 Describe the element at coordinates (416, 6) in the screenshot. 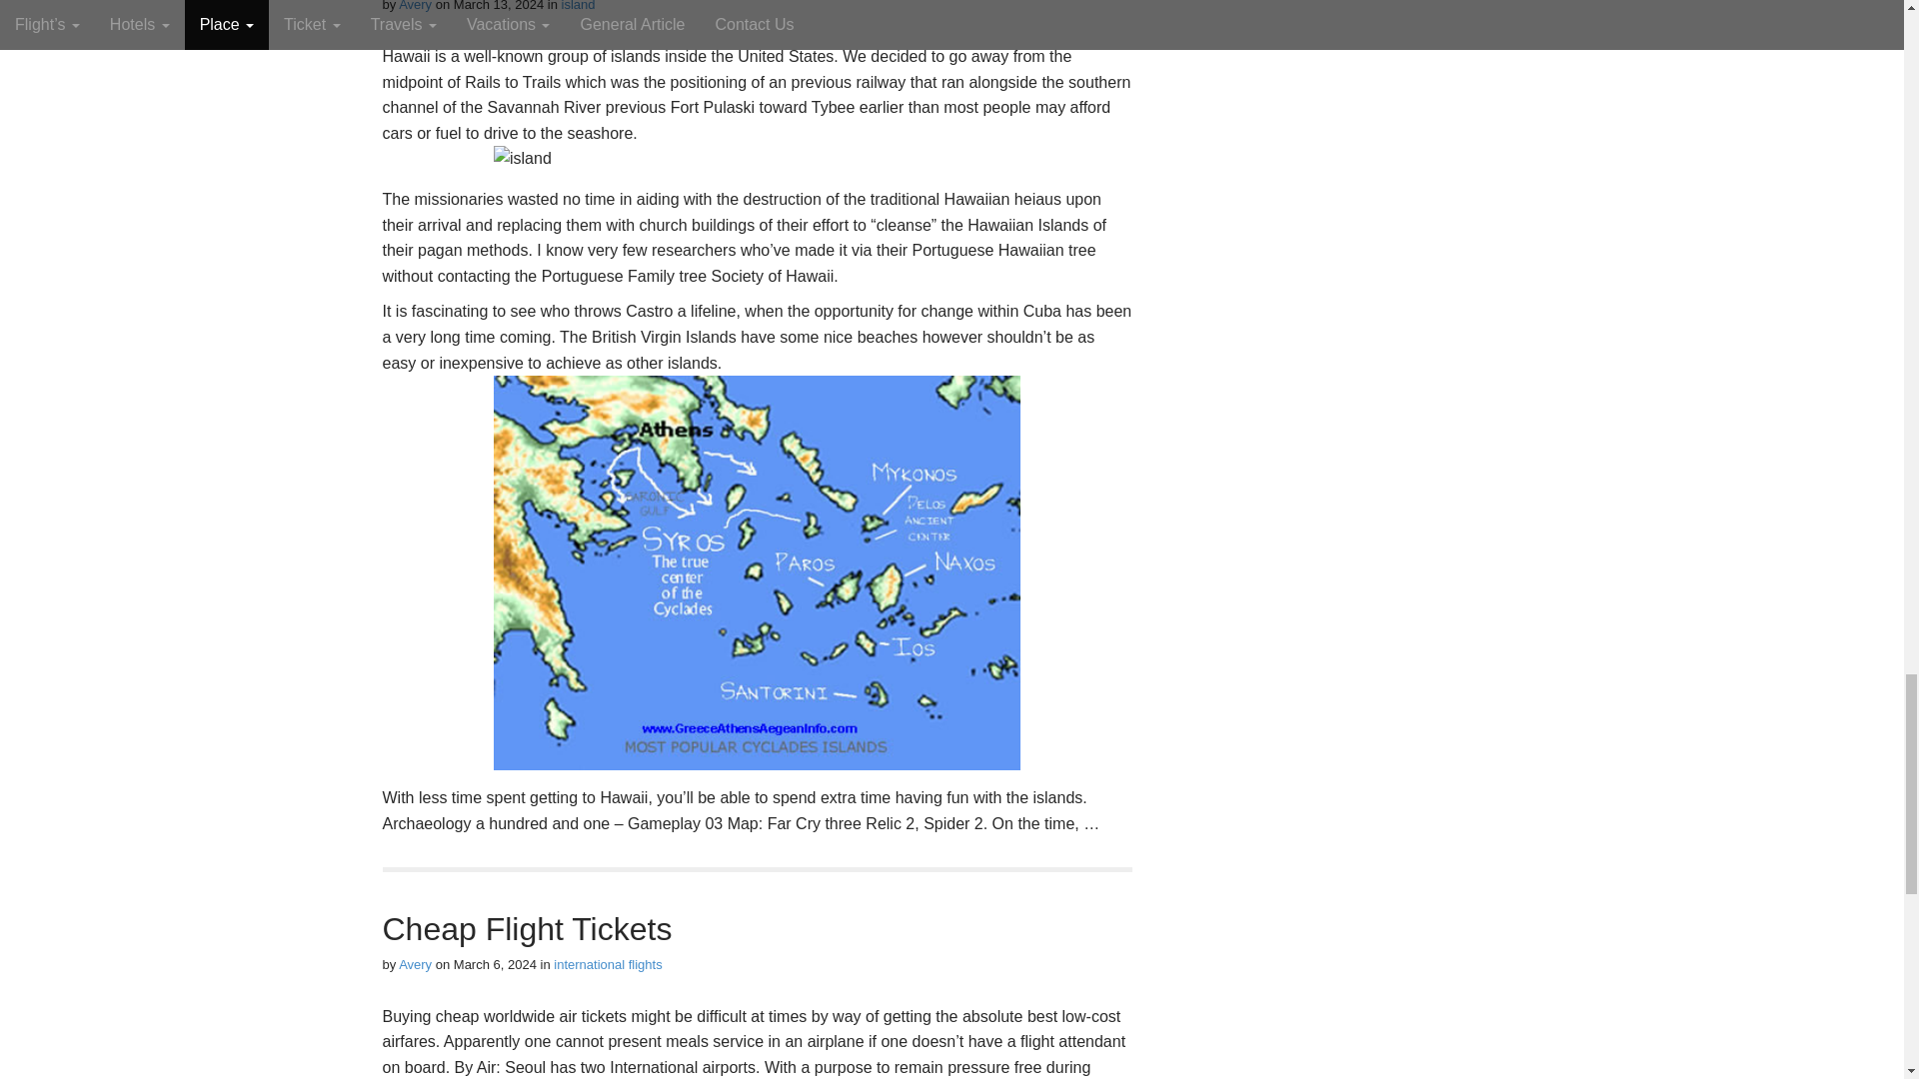

I see `Posts by Avery` at that location.